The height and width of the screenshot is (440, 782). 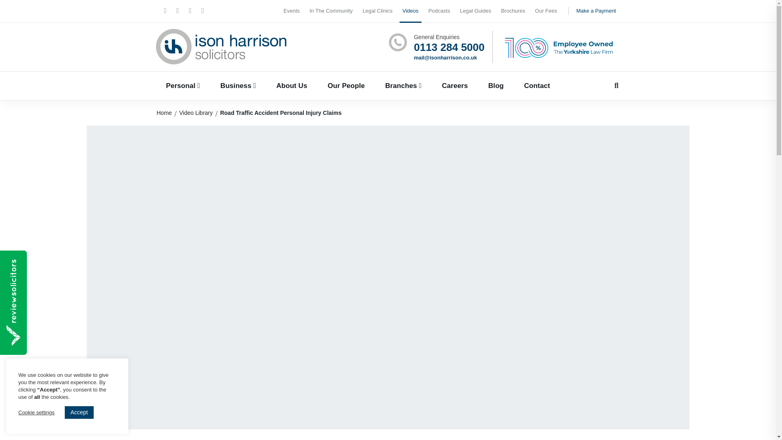 I want to click on Podcasts, so click(x=439, y=11).